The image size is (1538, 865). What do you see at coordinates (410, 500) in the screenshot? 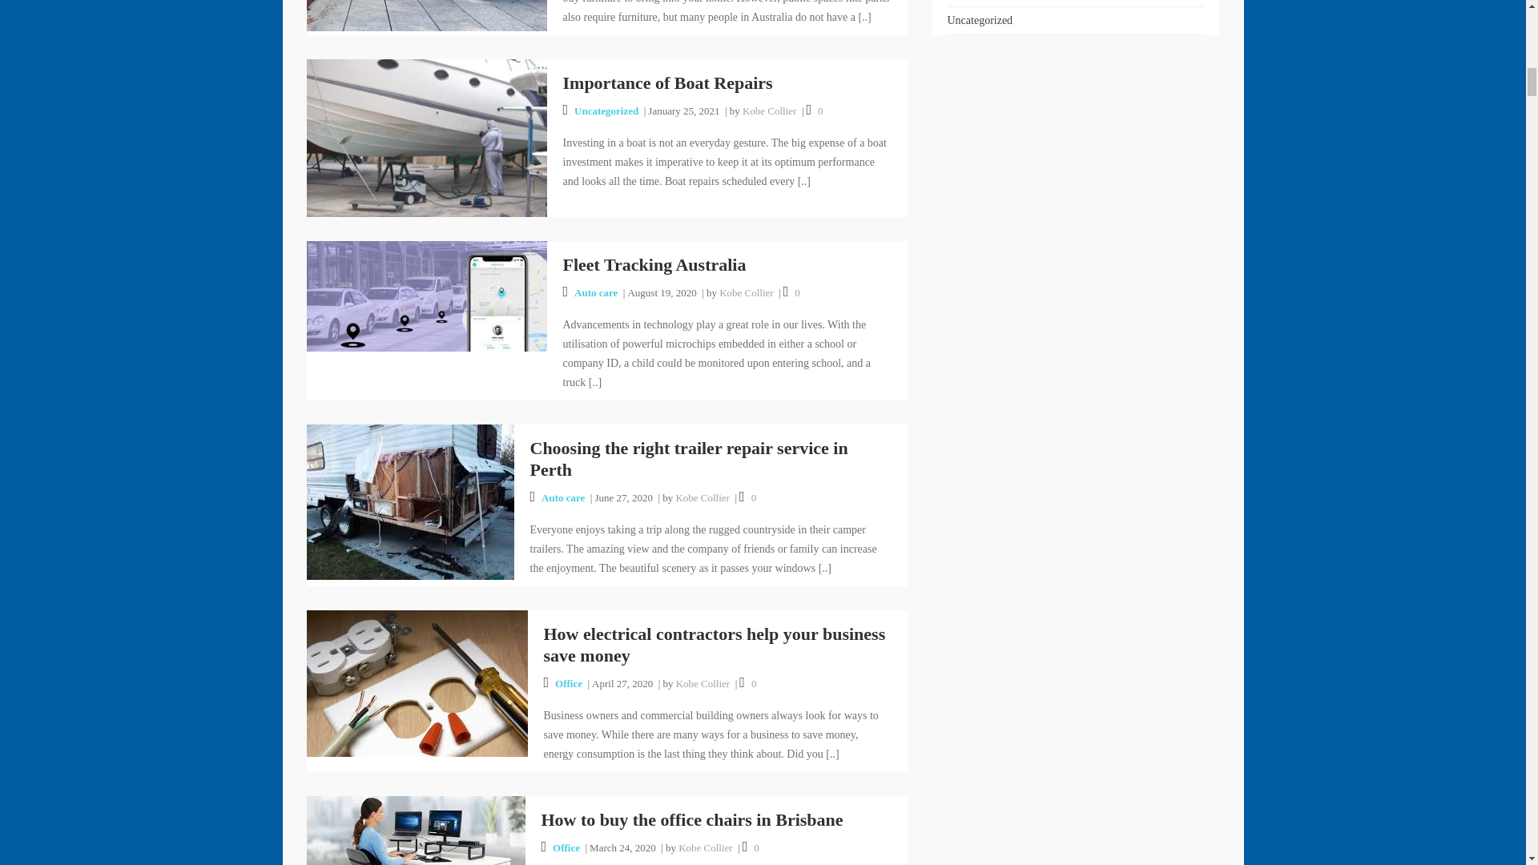
I see `Choosing the right trailer repair service in Perth` at bounding box center [410, 500].